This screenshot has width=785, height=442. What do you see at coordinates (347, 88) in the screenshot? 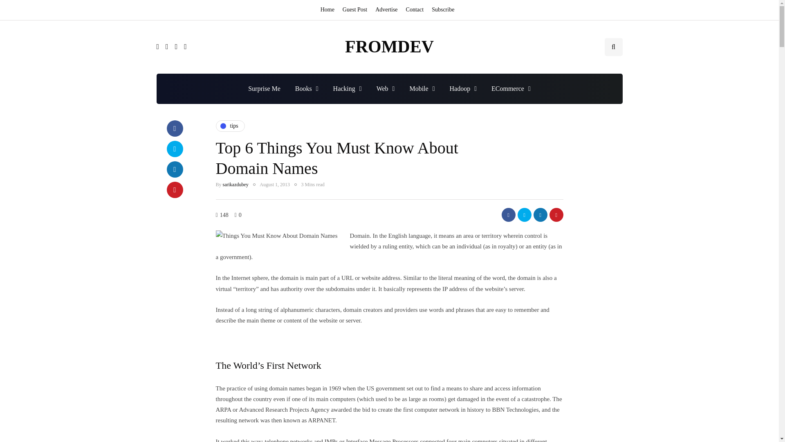
I see `Hacking` at bounding box center [347, 88].